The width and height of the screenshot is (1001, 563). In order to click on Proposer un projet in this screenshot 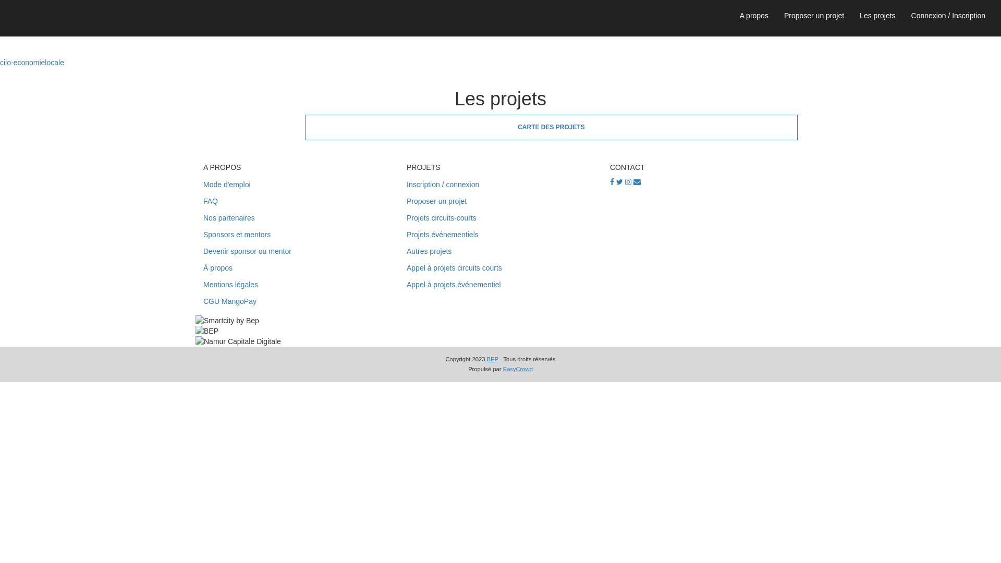, I will do `click(500, 202)`.